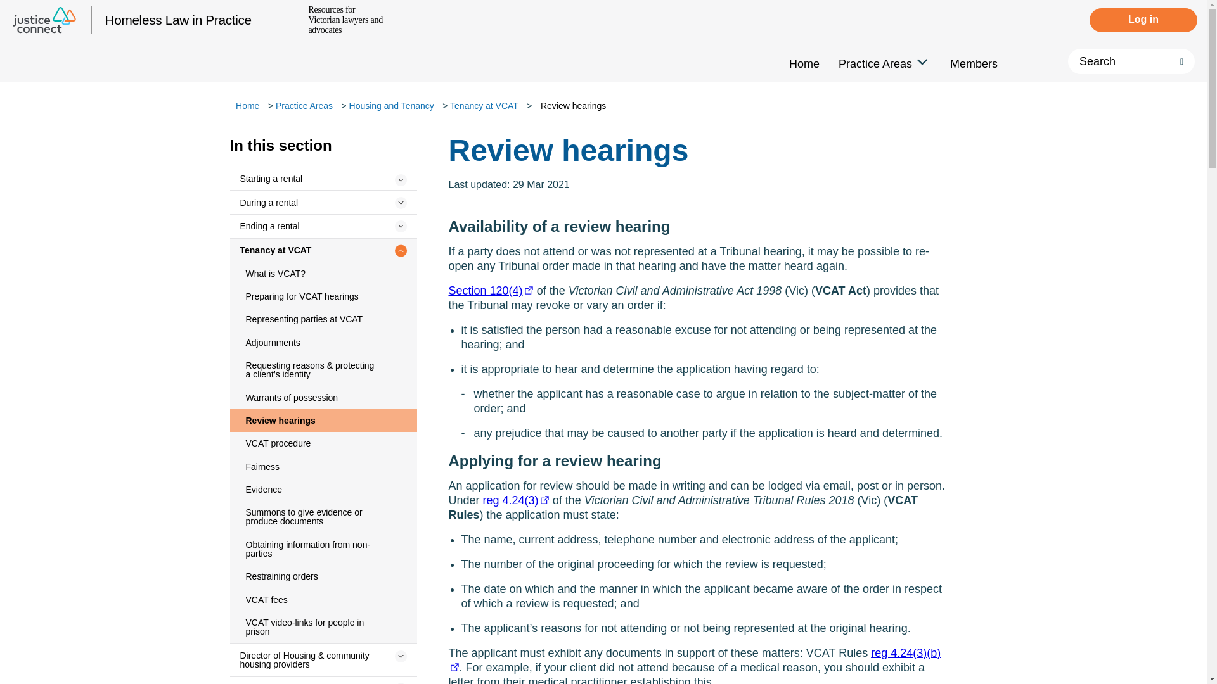  I want to click on Toggle menu, so click(401, 203).